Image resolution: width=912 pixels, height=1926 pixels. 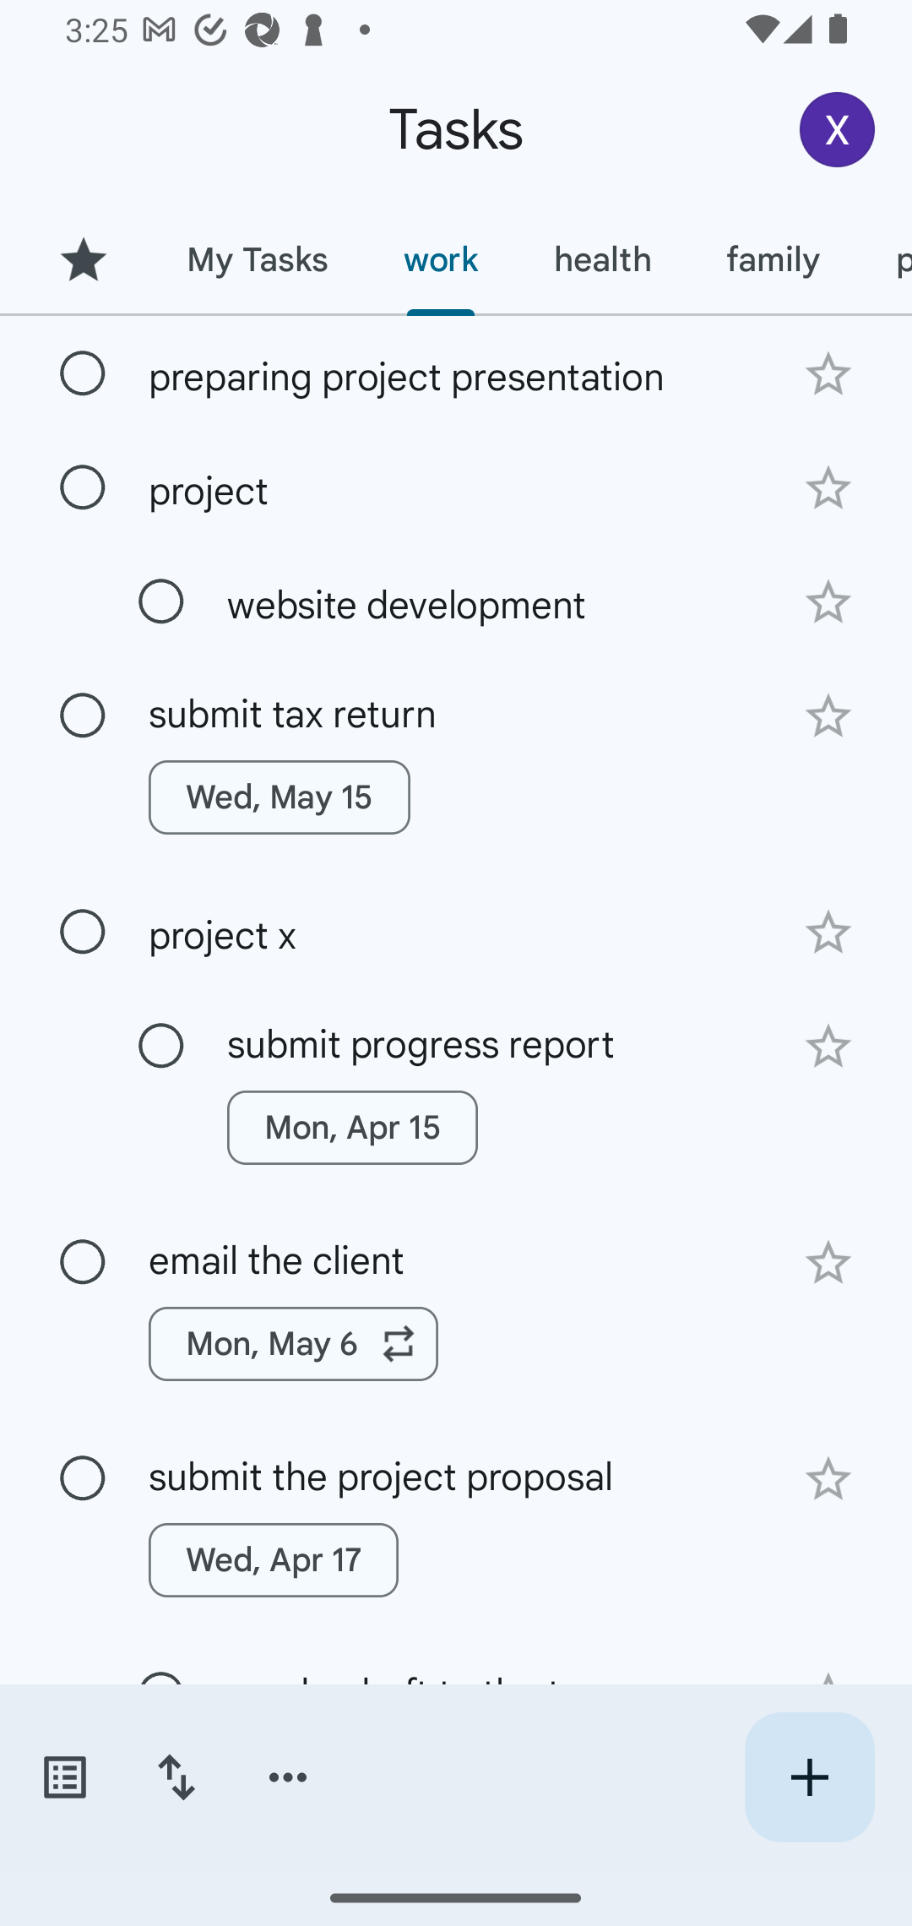 What do you see at coordinates (257, 259) in the screenshot?
I see `My Tasks` at bounding box center [257, 259].